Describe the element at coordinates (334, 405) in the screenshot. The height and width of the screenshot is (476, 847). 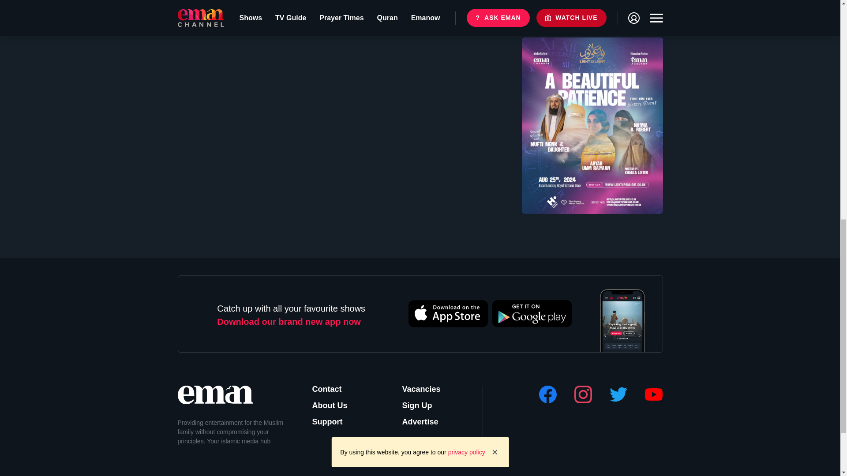
I see `About Us` at that location.